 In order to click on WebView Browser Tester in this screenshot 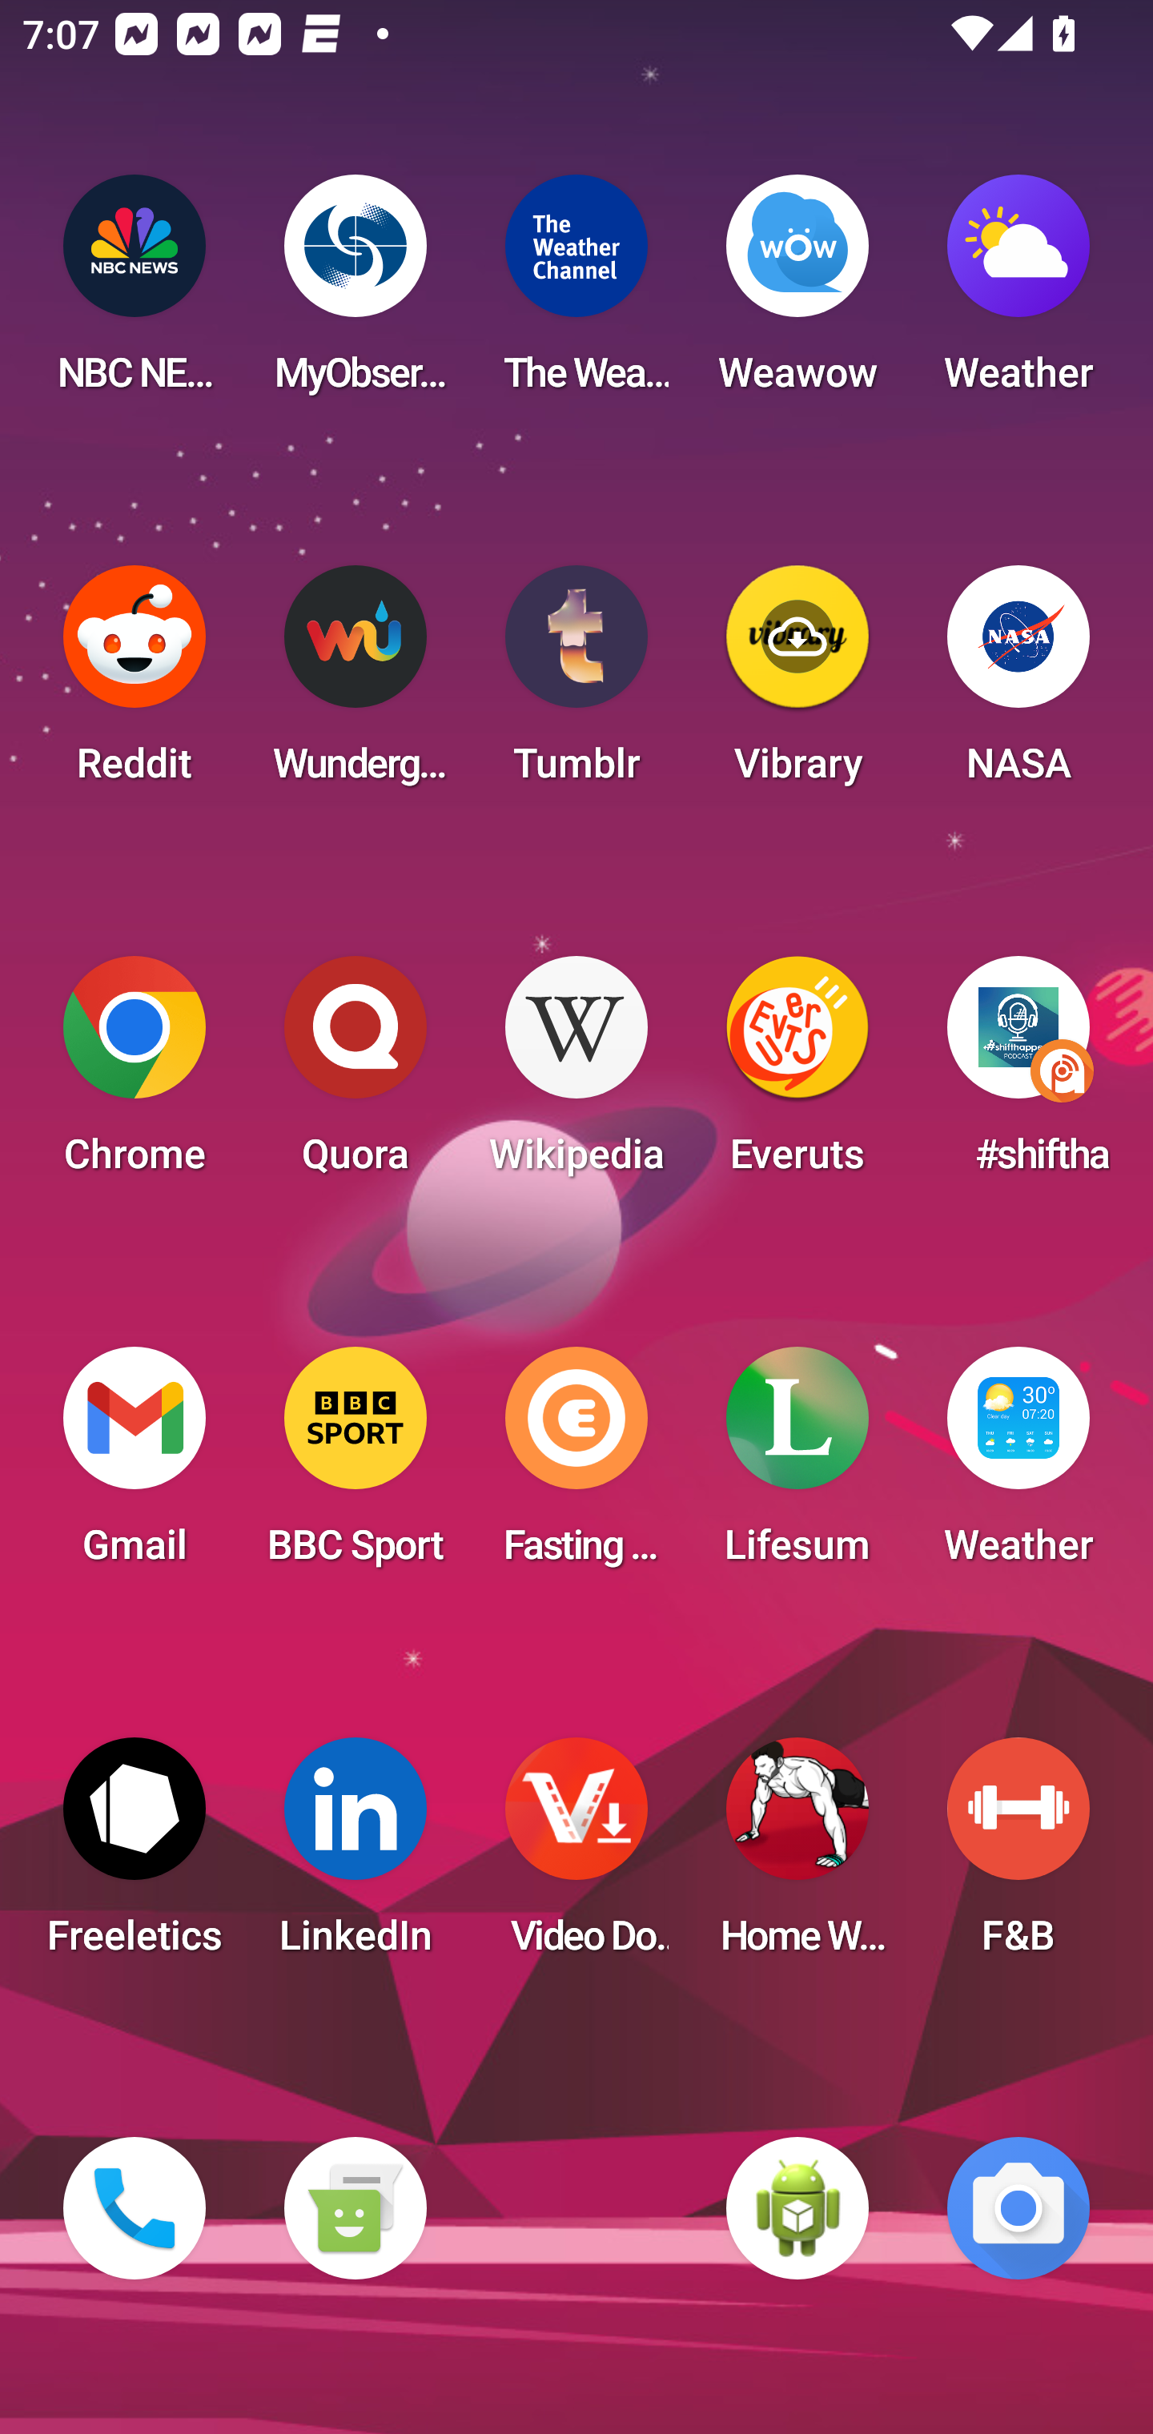, I will do `click(797, 2208)`.